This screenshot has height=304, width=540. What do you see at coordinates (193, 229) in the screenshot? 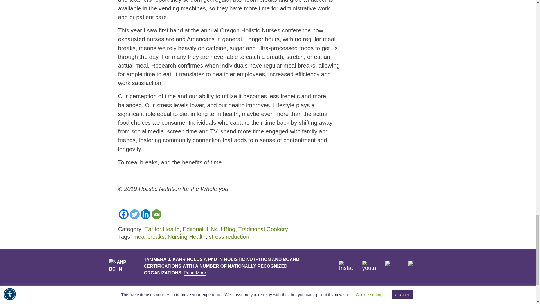
I see `Editorial` at bounding box center [193, 229].